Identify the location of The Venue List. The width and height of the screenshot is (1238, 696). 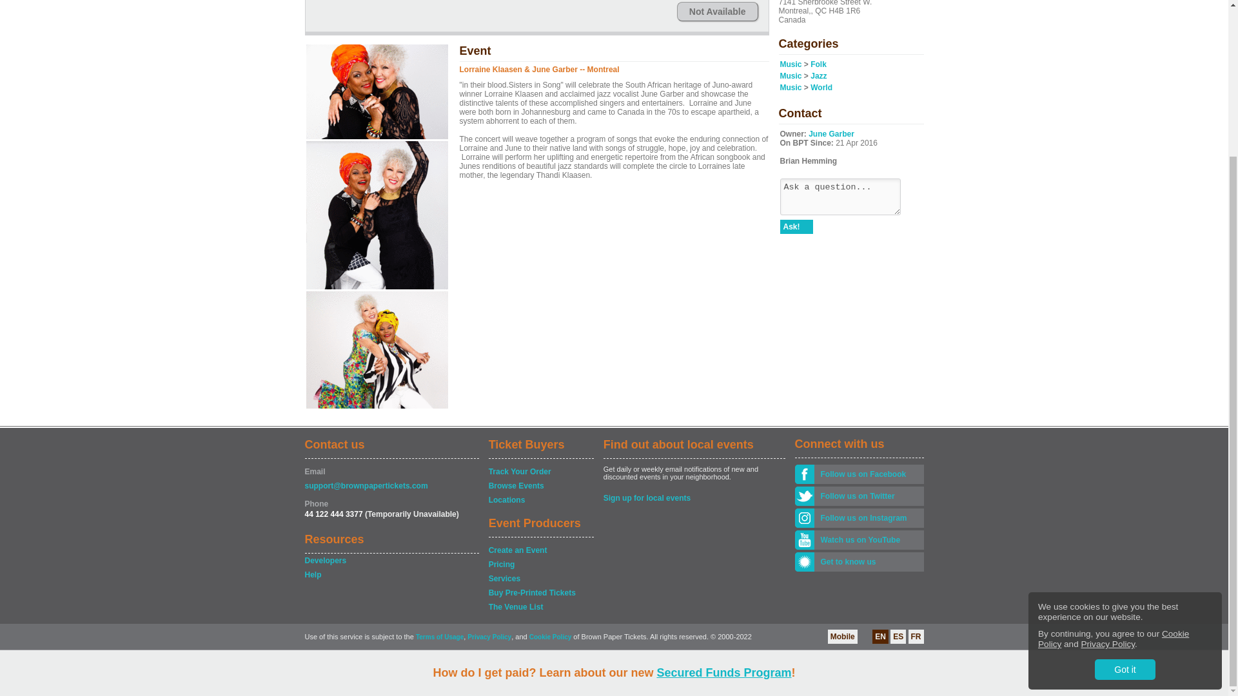
(540, 607).